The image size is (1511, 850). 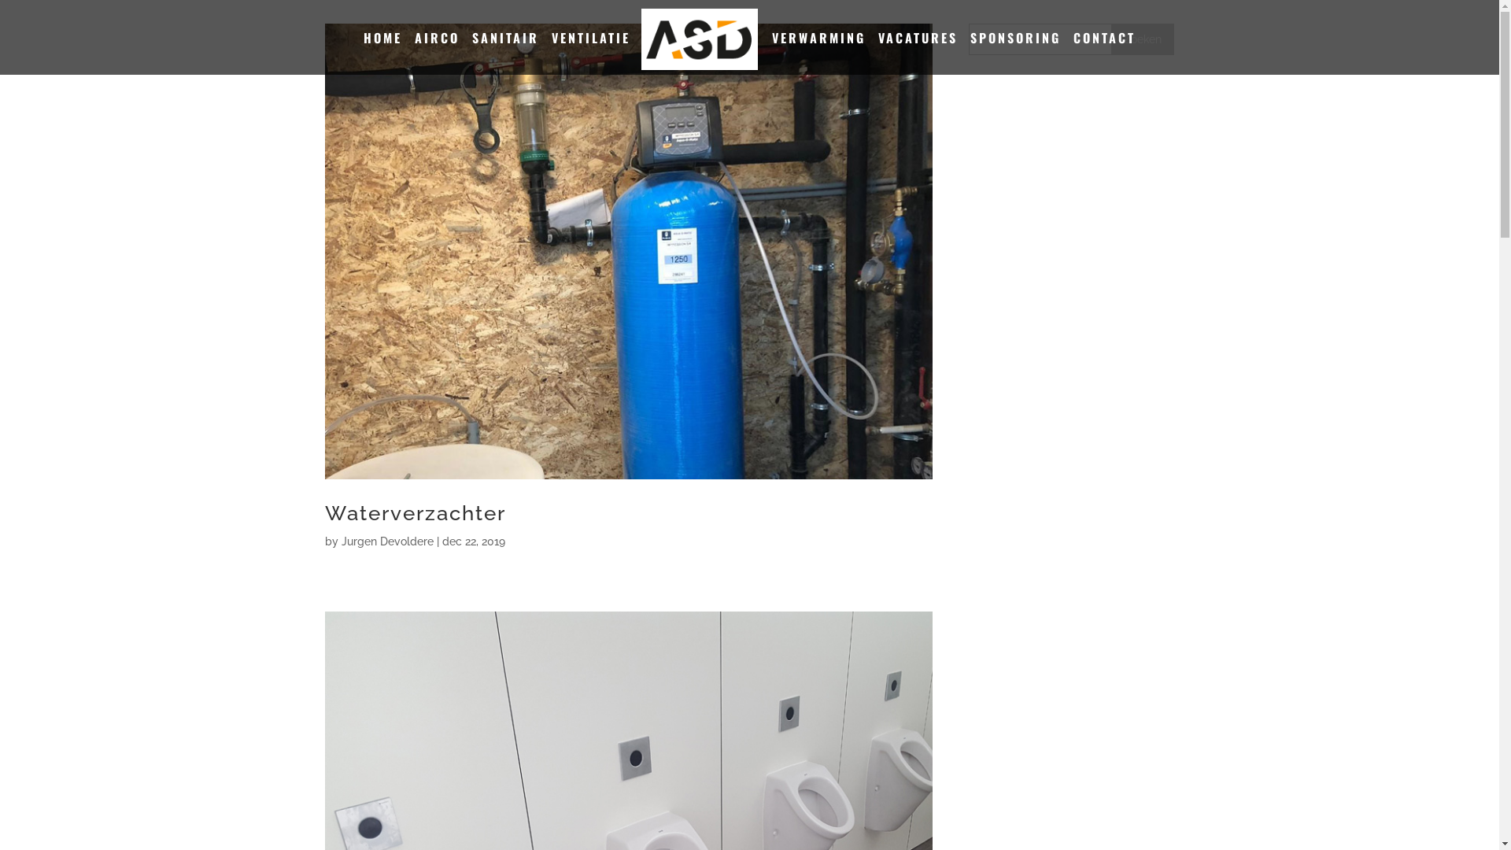 What do you see at coordinates (1143, 39) in the screenshot?
I see `Zoeken` at bounding box center [1143, 39].